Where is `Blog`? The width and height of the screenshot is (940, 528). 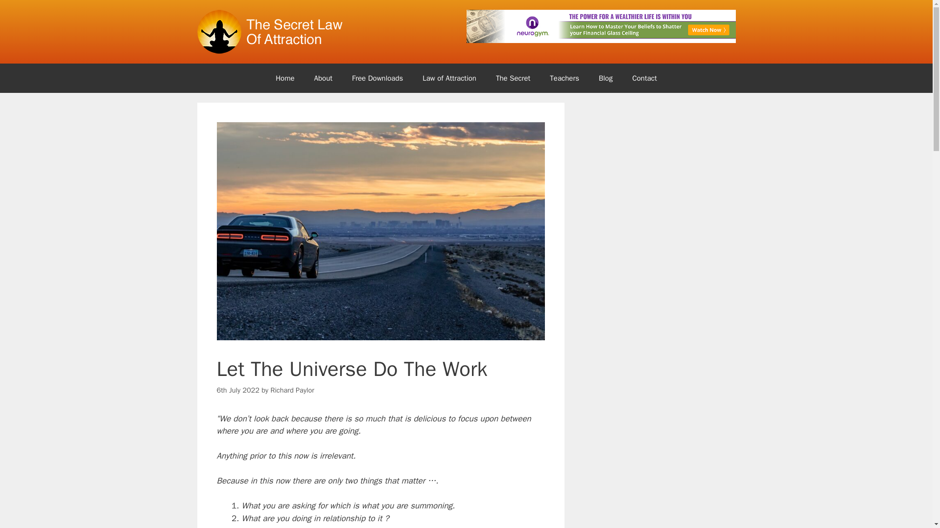
Blog is located at coordinates (606, 78).